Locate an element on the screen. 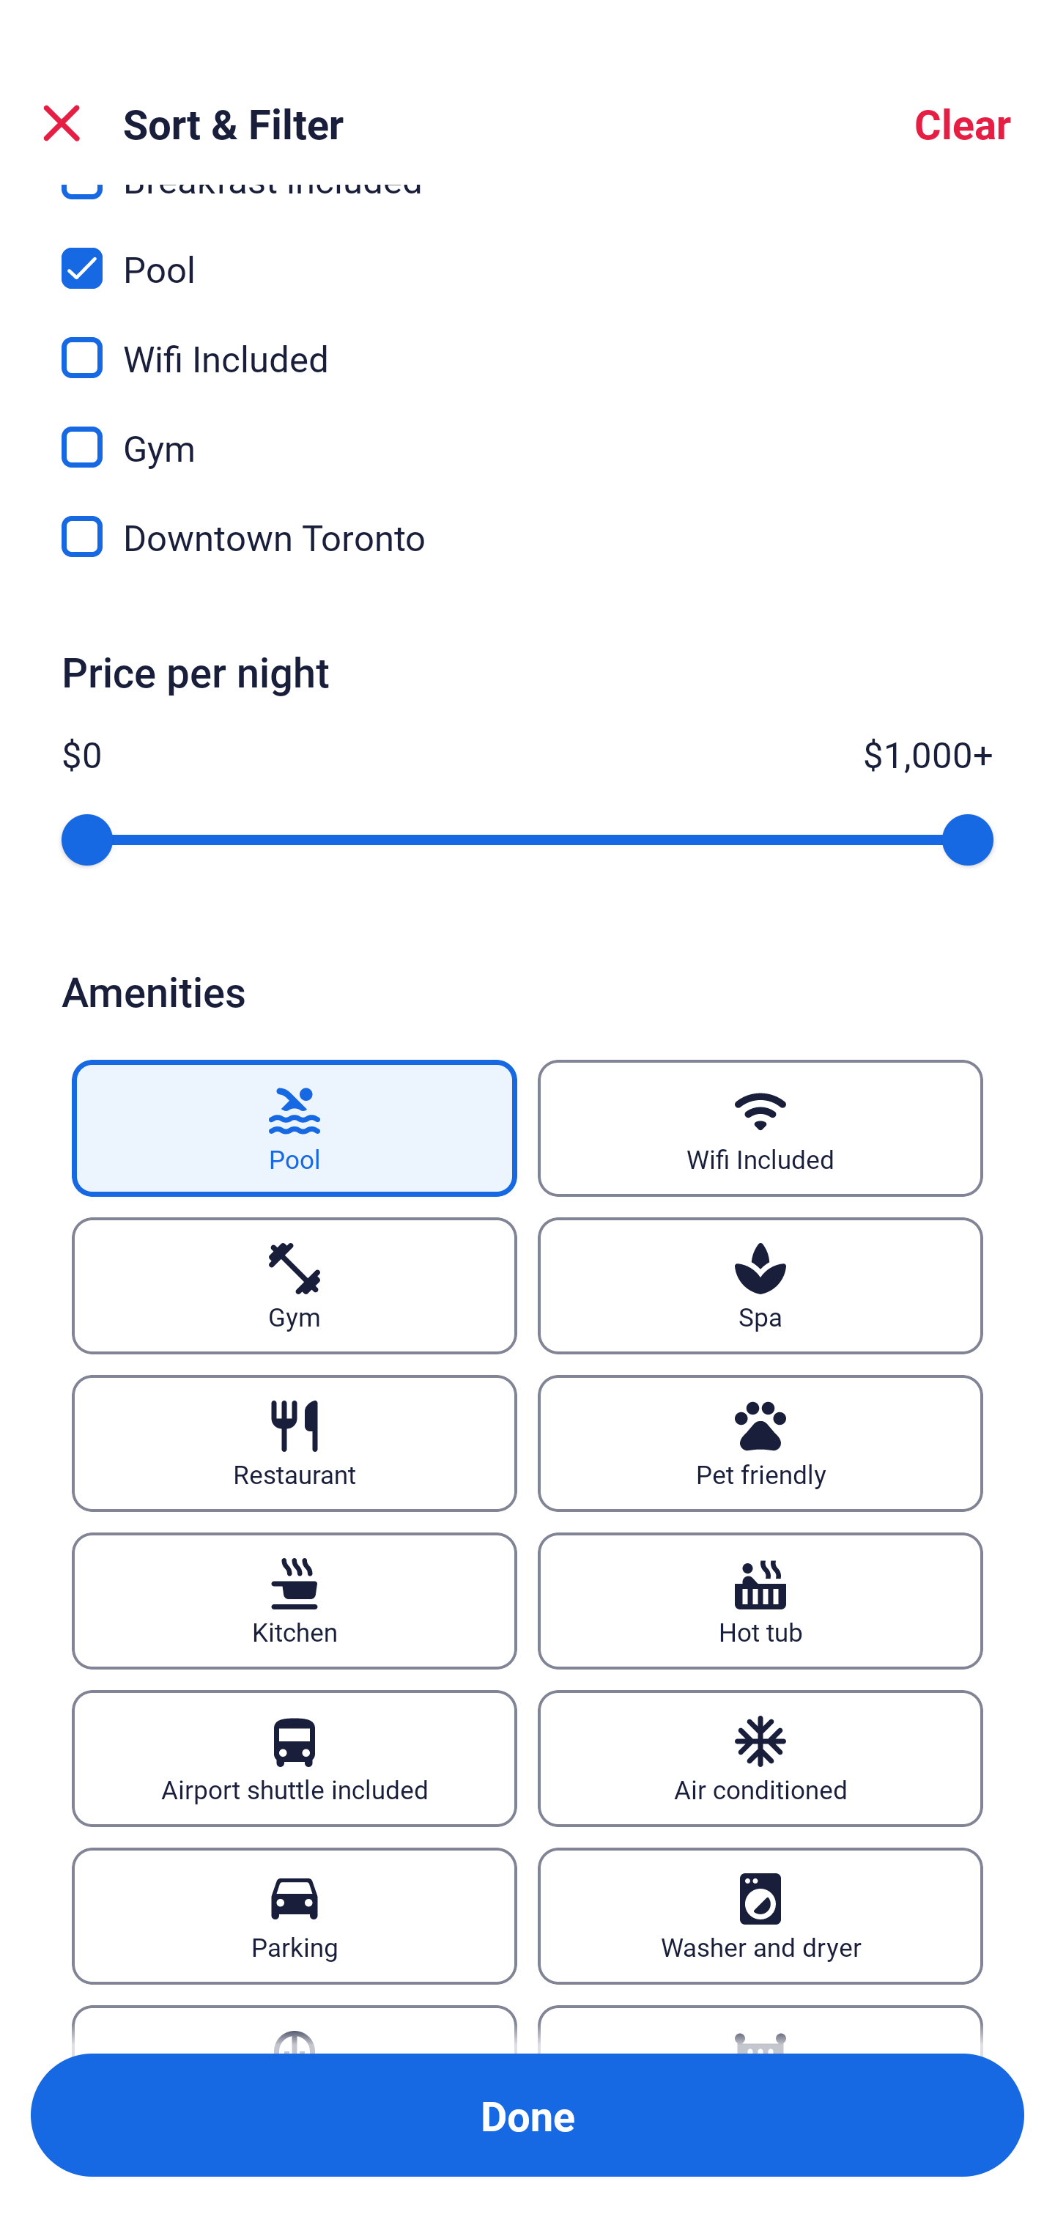 This screenshot has width=1055, height=2228. Apply and close Sort and Filter Done is located at coordinates (527, 2115).